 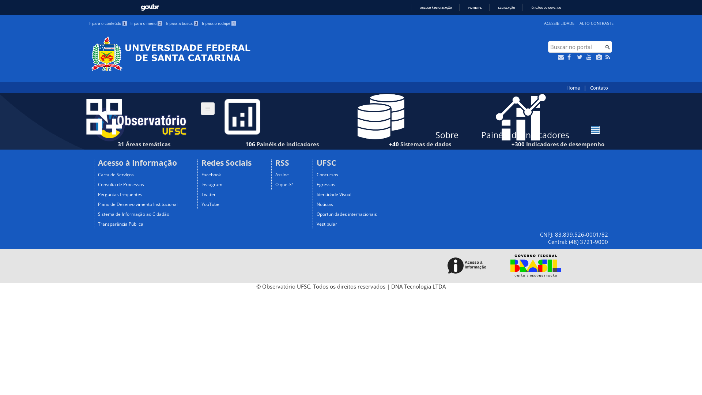 What do you see at coordinates (581, 57) in the screenshot?
I see `Siga no Twitter` at bounding box center [581, 57].